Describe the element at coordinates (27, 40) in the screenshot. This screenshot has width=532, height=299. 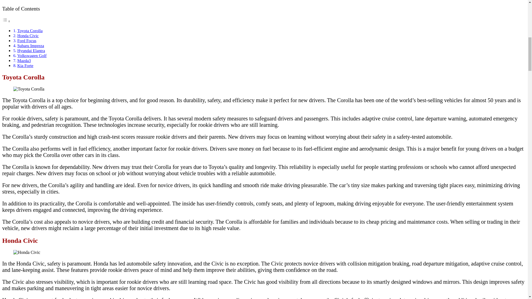
I see `Ford Focus` at that location.